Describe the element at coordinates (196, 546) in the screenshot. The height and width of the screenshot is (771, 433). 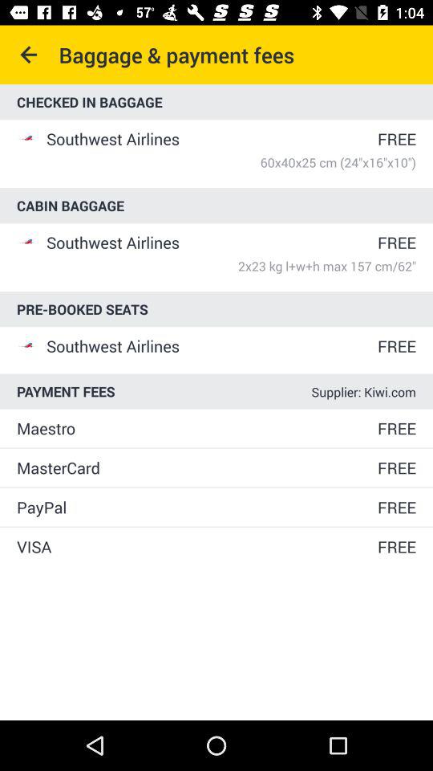
I see `tap item next to free item` at that location.